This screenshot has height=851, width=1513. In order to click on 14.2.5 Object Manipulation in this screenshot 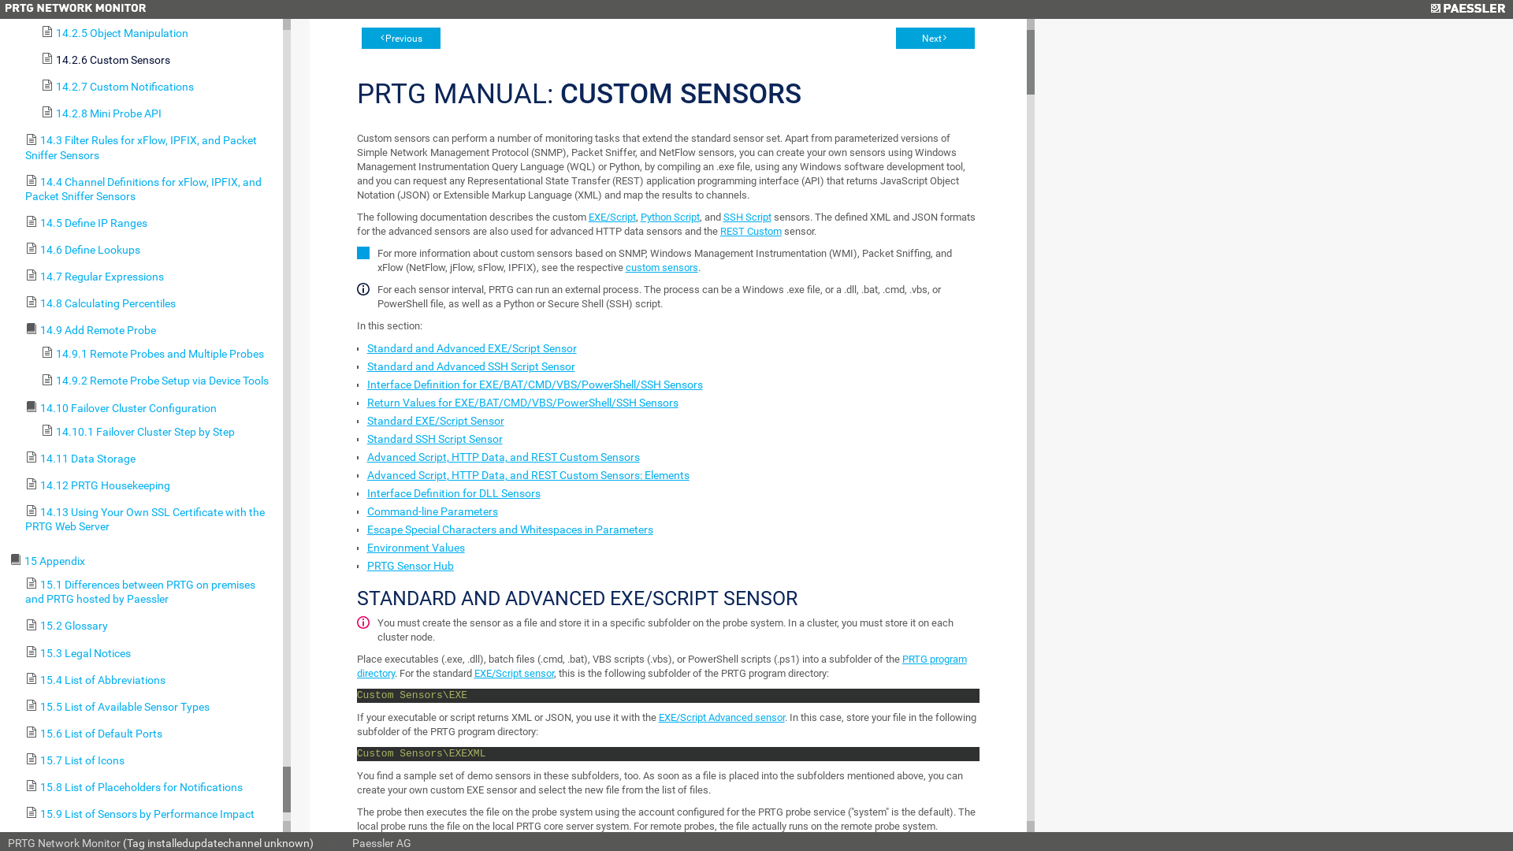, I will do `click(122, 33)`.